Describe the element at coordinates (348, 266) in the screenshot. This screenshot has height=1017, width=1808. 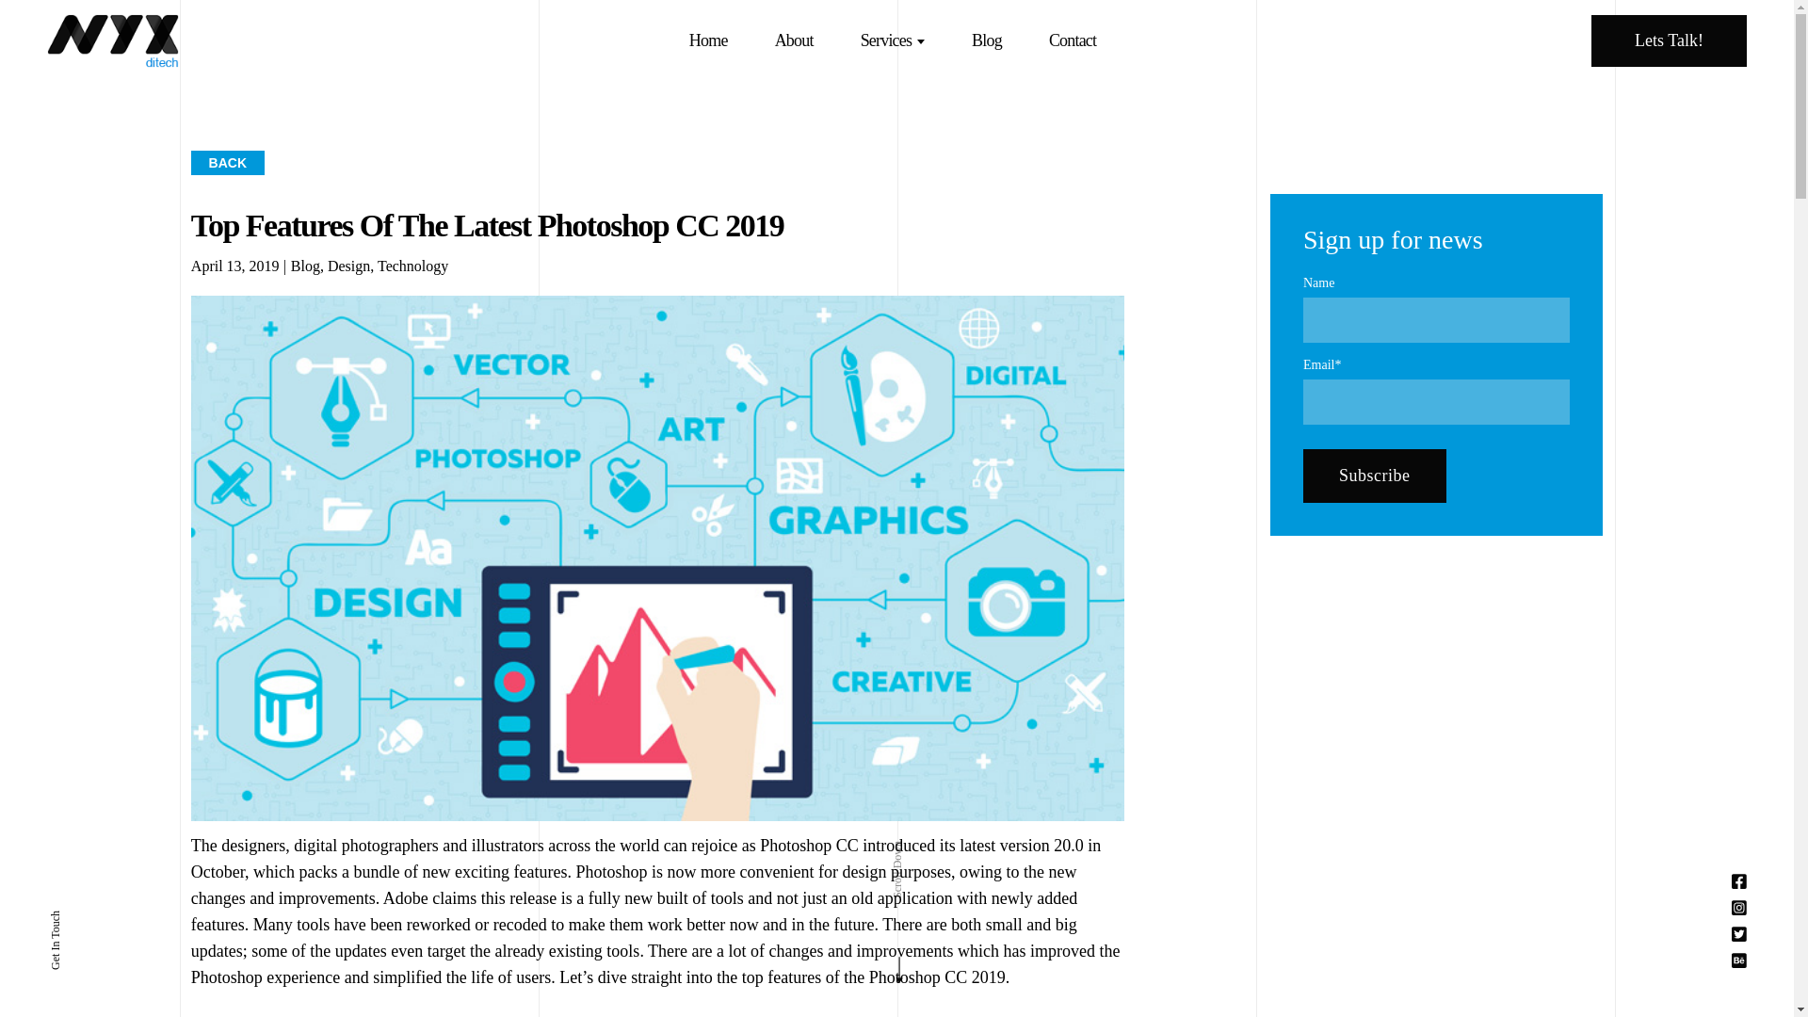
I see `Design` at that location.